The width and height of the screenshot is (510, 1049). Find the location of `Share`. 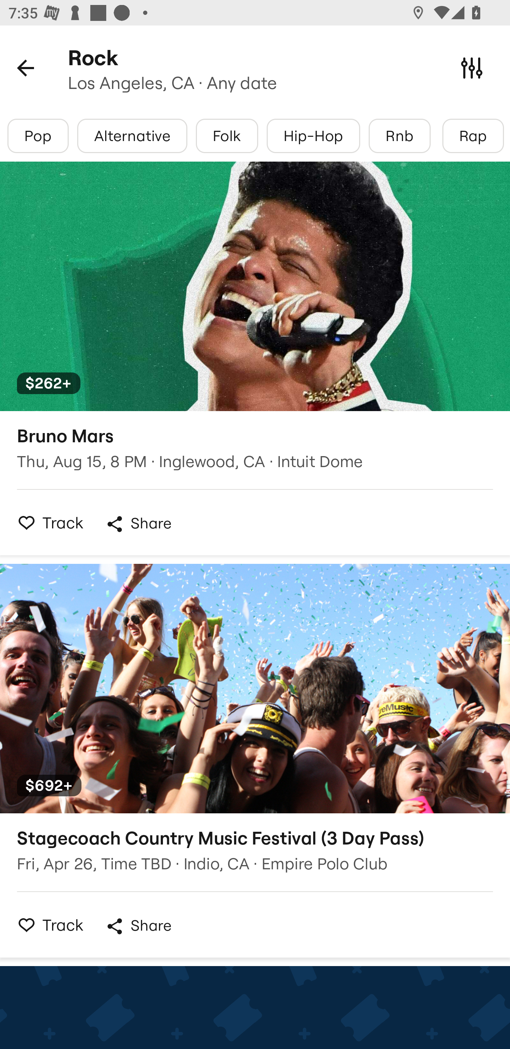

Share is located at coordinates (138, 524).